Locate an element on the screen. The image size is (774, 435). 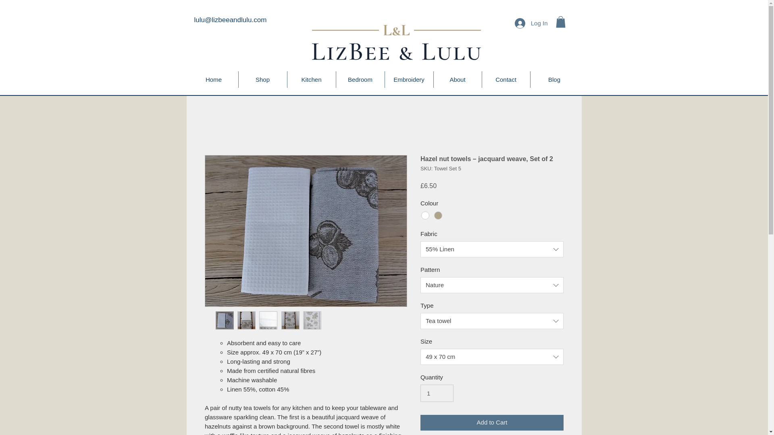
1 is located at coordinates (437, 393).